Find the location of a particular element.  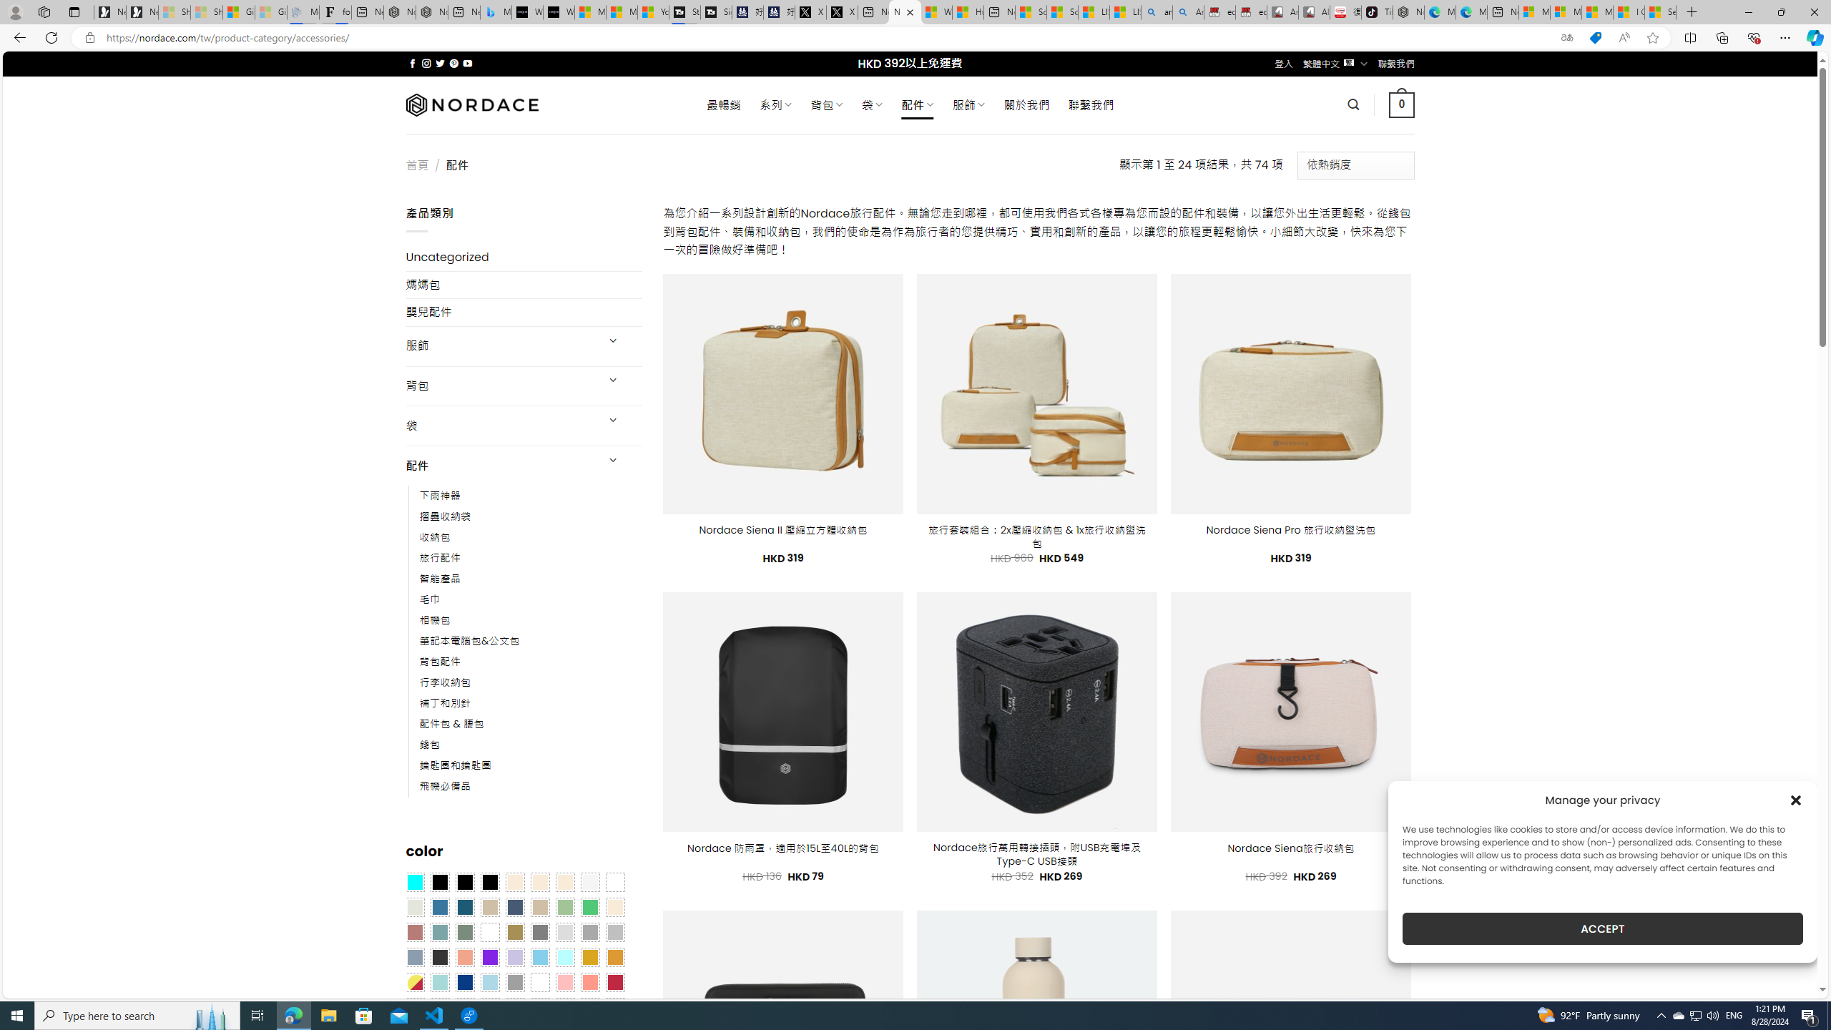

Uncategorized is located at coordinates (524, 257).